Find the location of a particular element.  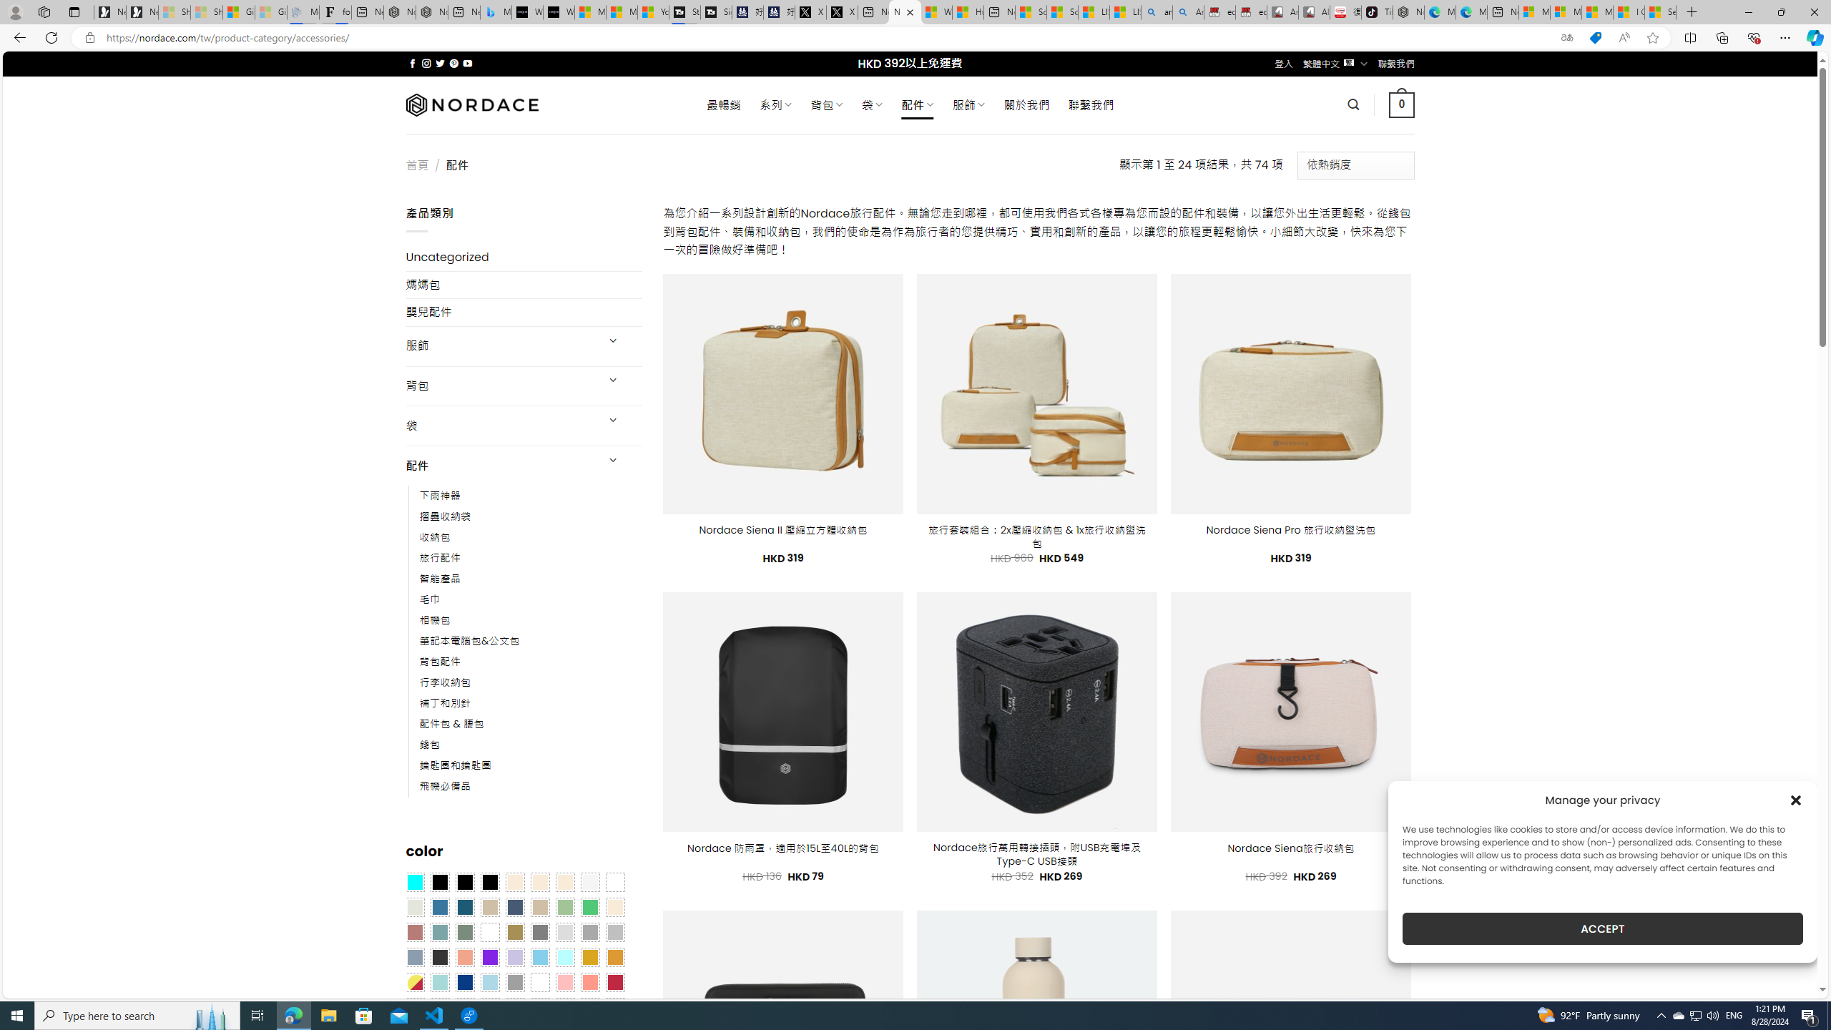

Uncategorized is located at coordinates (524, 257).